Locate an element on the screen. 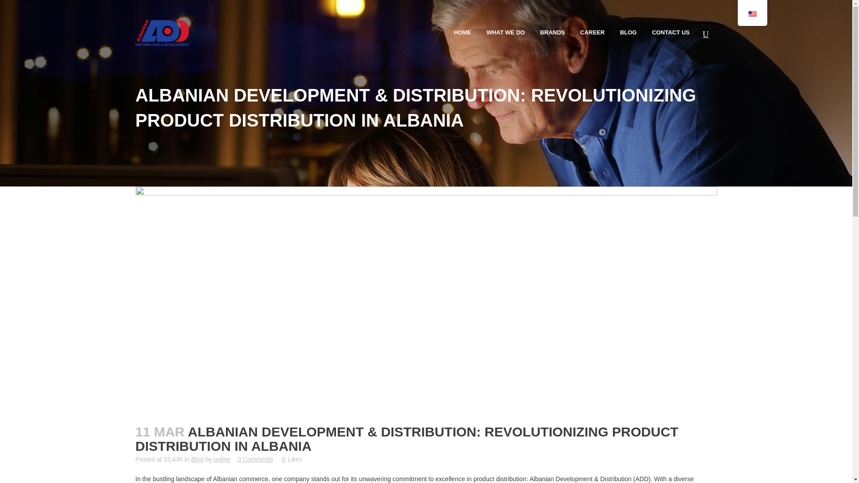 This screenshot has height=483, width=859. Like this is located at coordinates (292, 459).